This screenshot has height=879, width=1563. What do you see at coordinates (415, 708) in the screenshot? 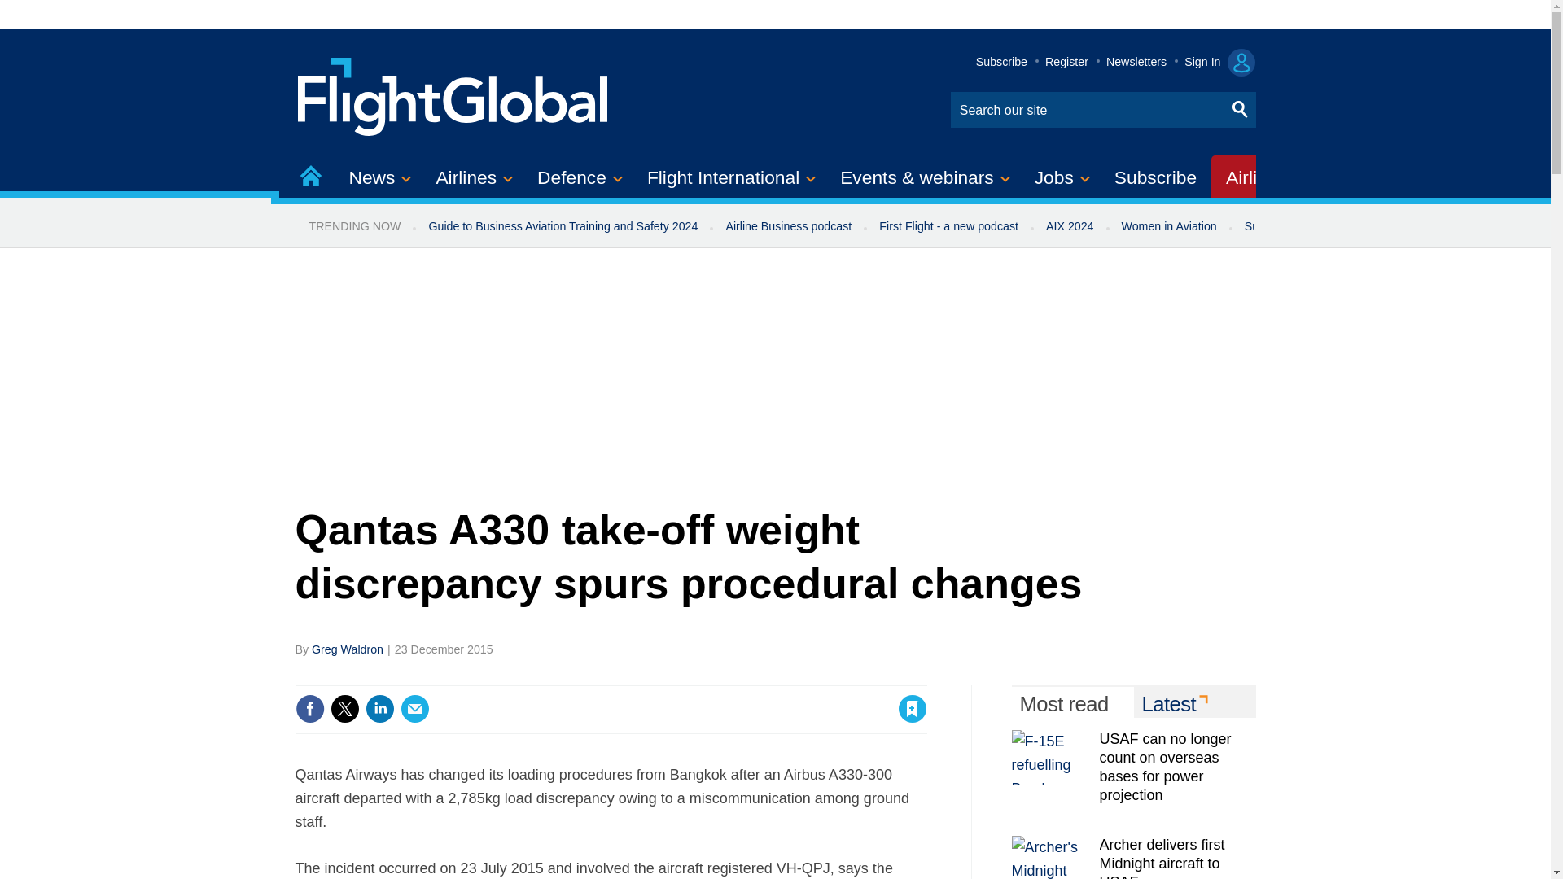
I see `Email this article` at bounding box center [415, 708].